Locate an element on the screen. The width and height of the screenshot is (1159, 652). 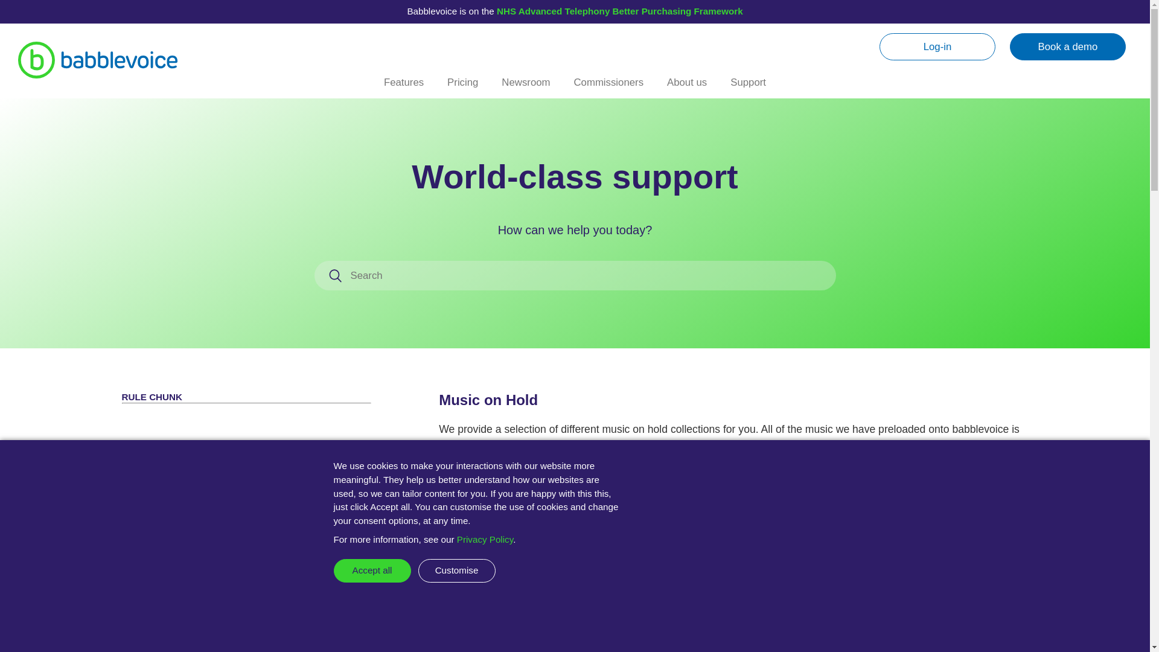
About us is located at coordinates (686, 87).